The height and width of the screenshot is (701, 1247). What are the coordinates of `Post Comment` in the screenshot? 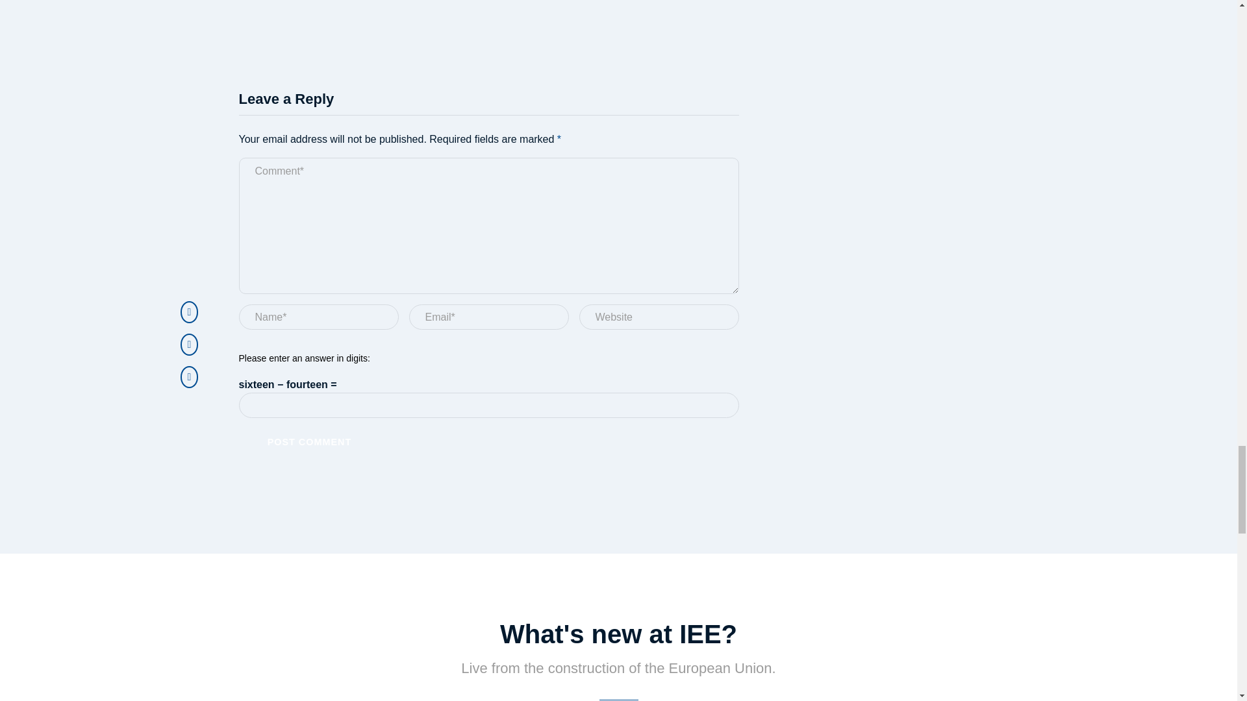 It's located at (309, 441).